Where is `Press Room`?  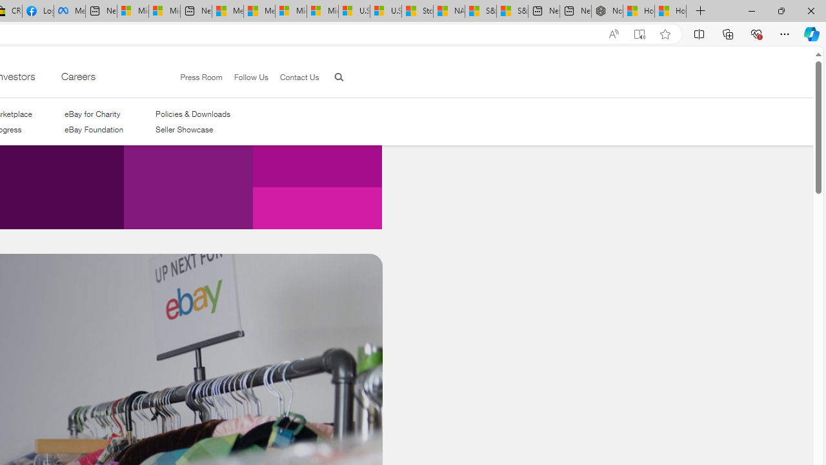 Press Room is located at coordinates (196, 77).